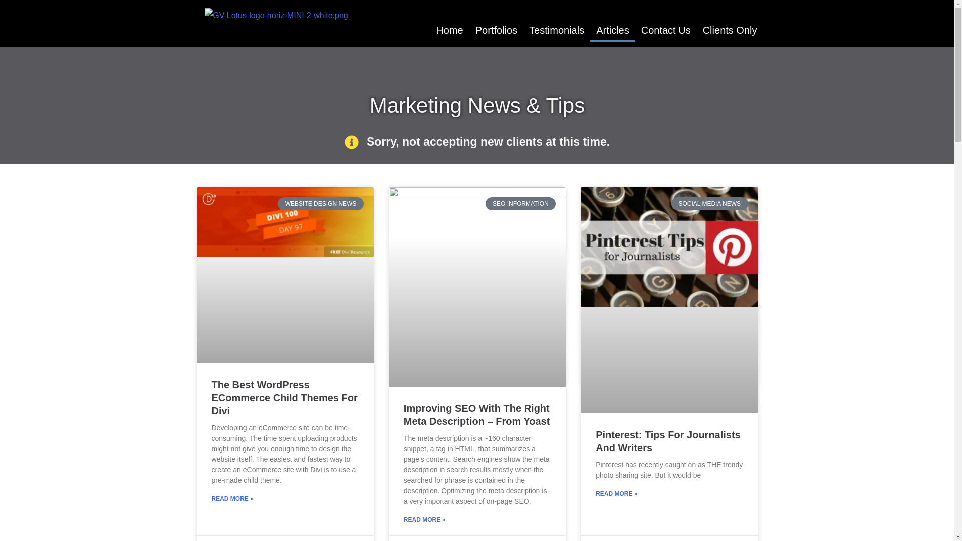 The image size is (962, 541). What do you see at coordinates (449, 30) in the screenshot?
I see `Home` at bounding box center [449, 30].